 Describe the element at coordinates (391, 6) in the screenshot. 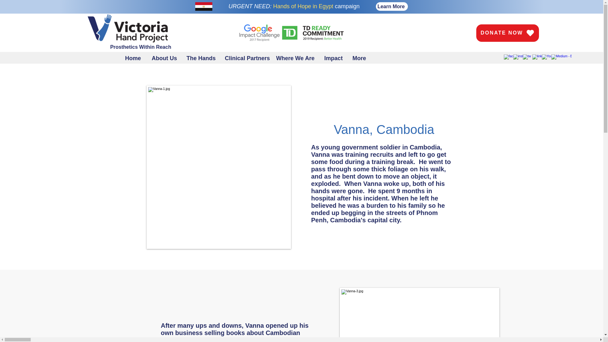

I see `Learn More` at that location.